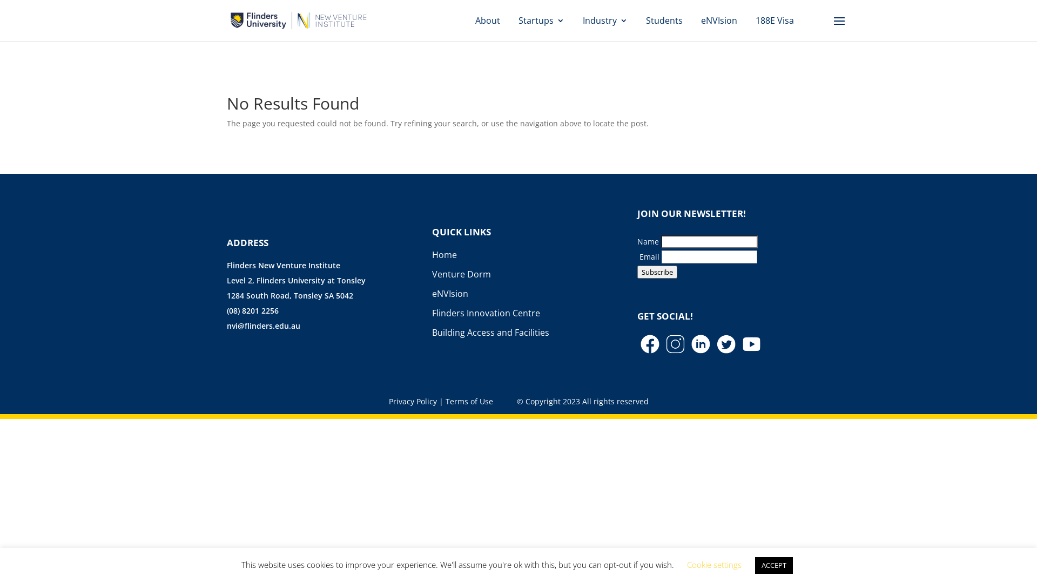  What do you see at coordinates (664, 21) in the screenshot?
I see `Students` at bounding box center [664, 21].